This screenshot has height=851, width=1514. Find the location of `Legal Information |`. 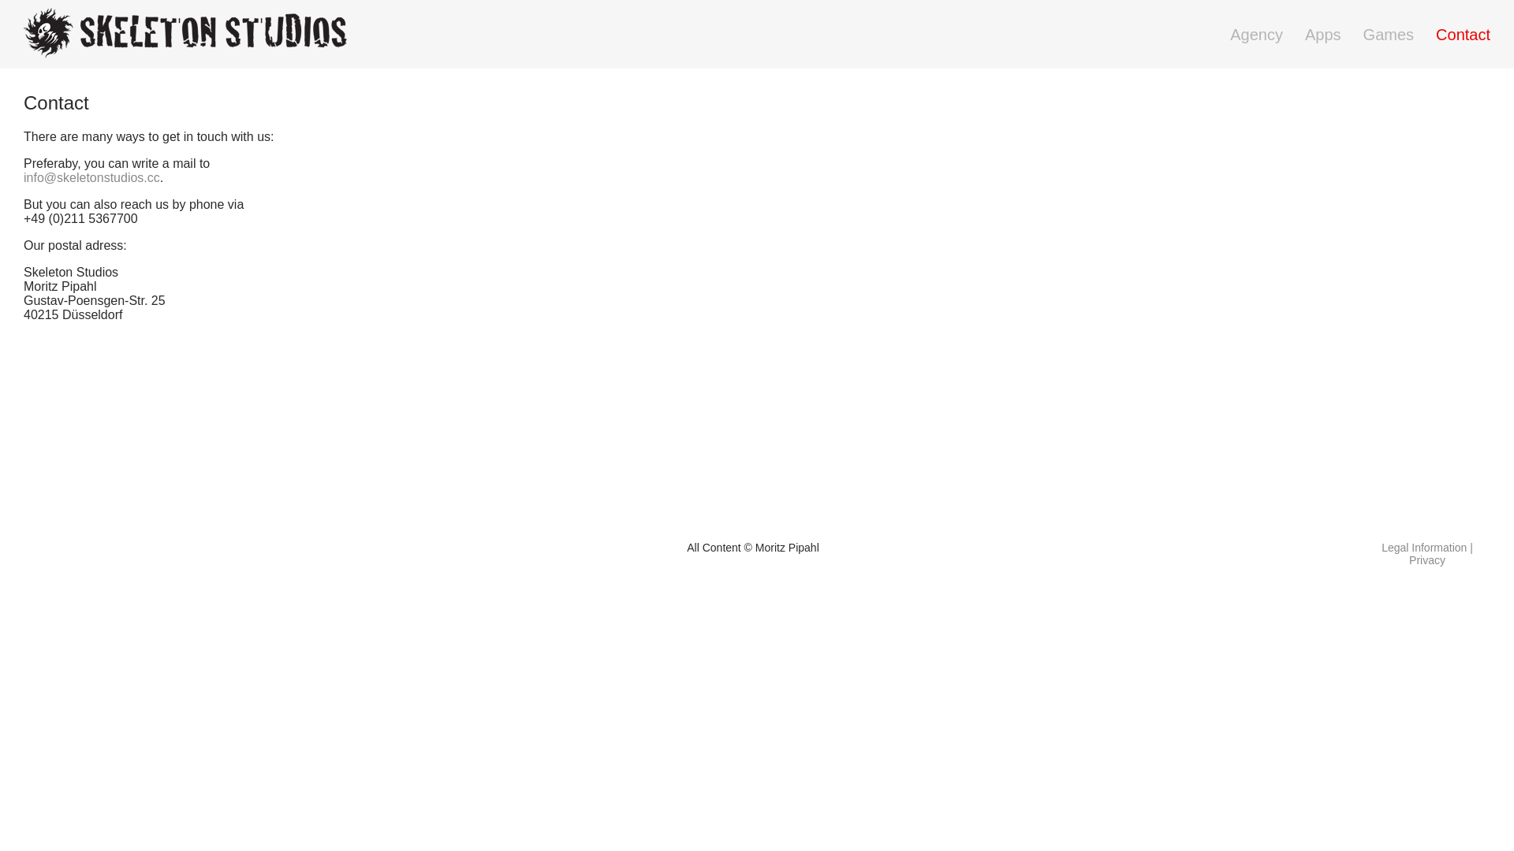

Legal Information | is located at coordinates (1427, 548).